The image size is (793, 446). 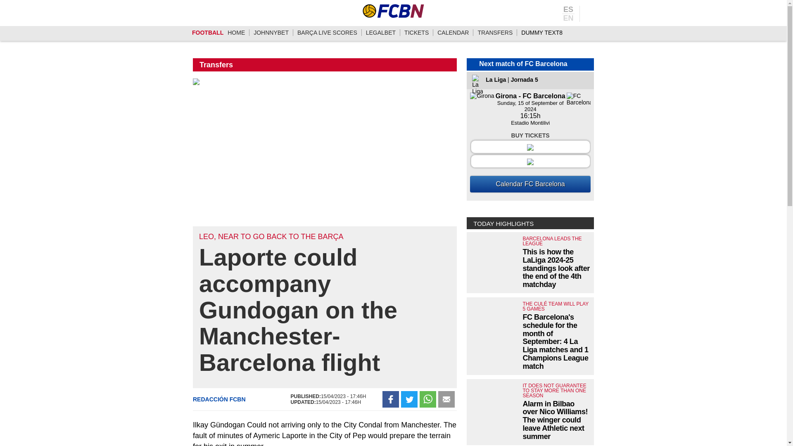 I want to click on ES, so click(x=568, y=10).